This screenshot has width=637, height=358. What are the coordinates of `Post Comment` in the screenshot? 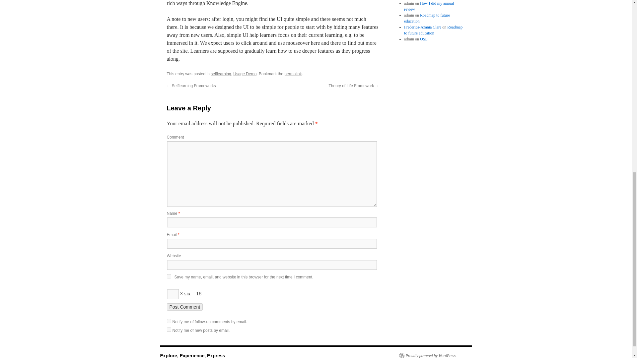 It's located at (184, 307).